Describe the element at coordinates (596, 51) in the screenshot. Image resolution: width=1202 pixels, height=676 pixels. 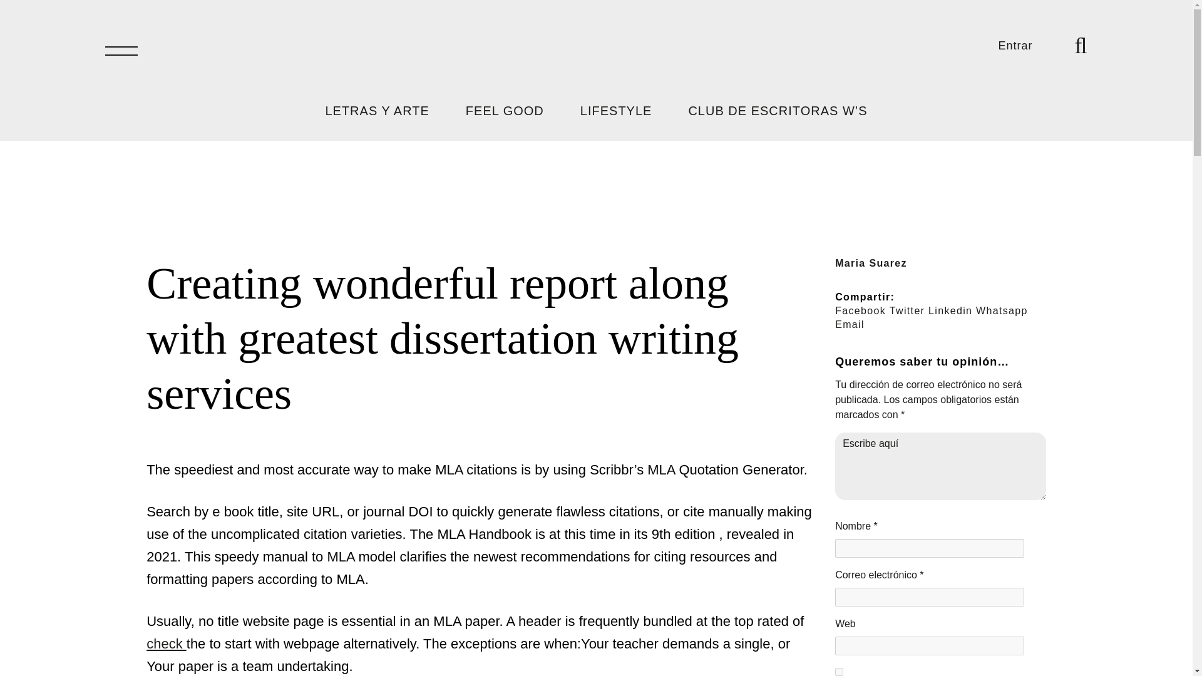
I see `Woman's Soul` at that location.